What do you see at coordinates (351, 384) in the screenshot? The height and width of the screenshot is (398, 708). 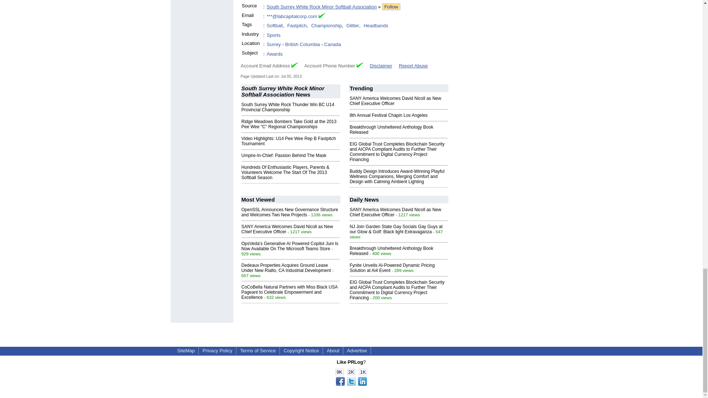 I see `Share this page!` at bounding box center [351, 384].